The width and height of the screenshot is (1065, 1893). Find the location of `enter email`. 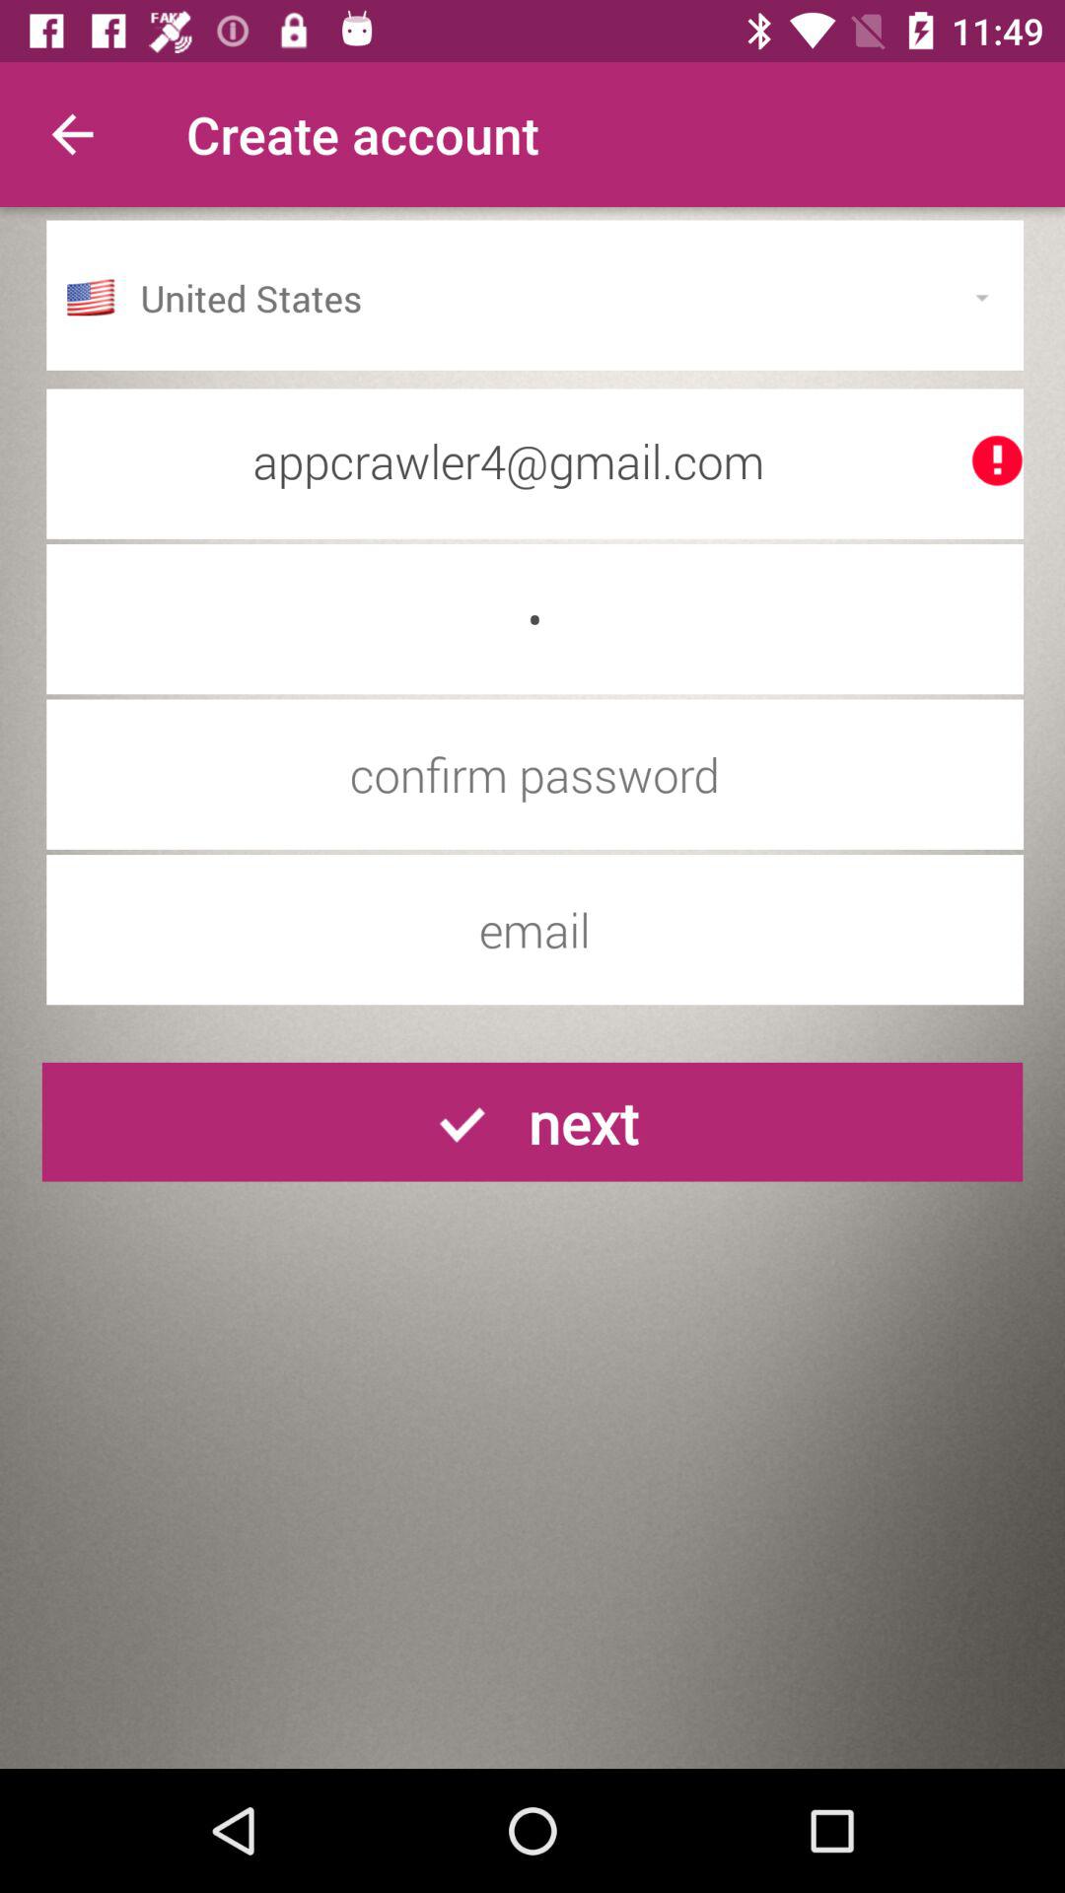

enter email is located at coordinates (534, 930).